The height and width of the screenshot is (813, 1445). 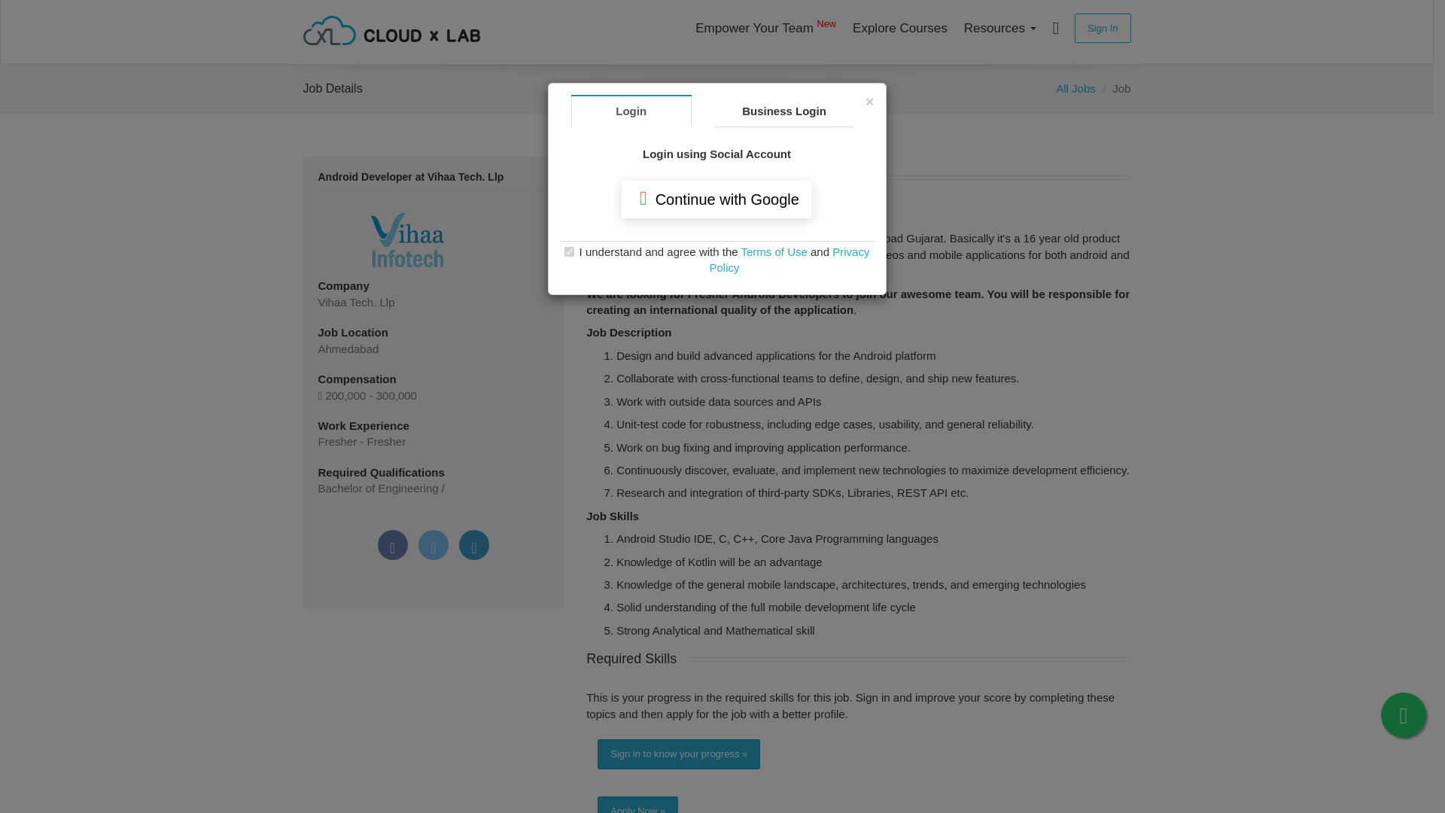 What do you see at coordinates (716, 199) in the screenshot?
I see `     Continue with Google` at bounding box center [716, 199].